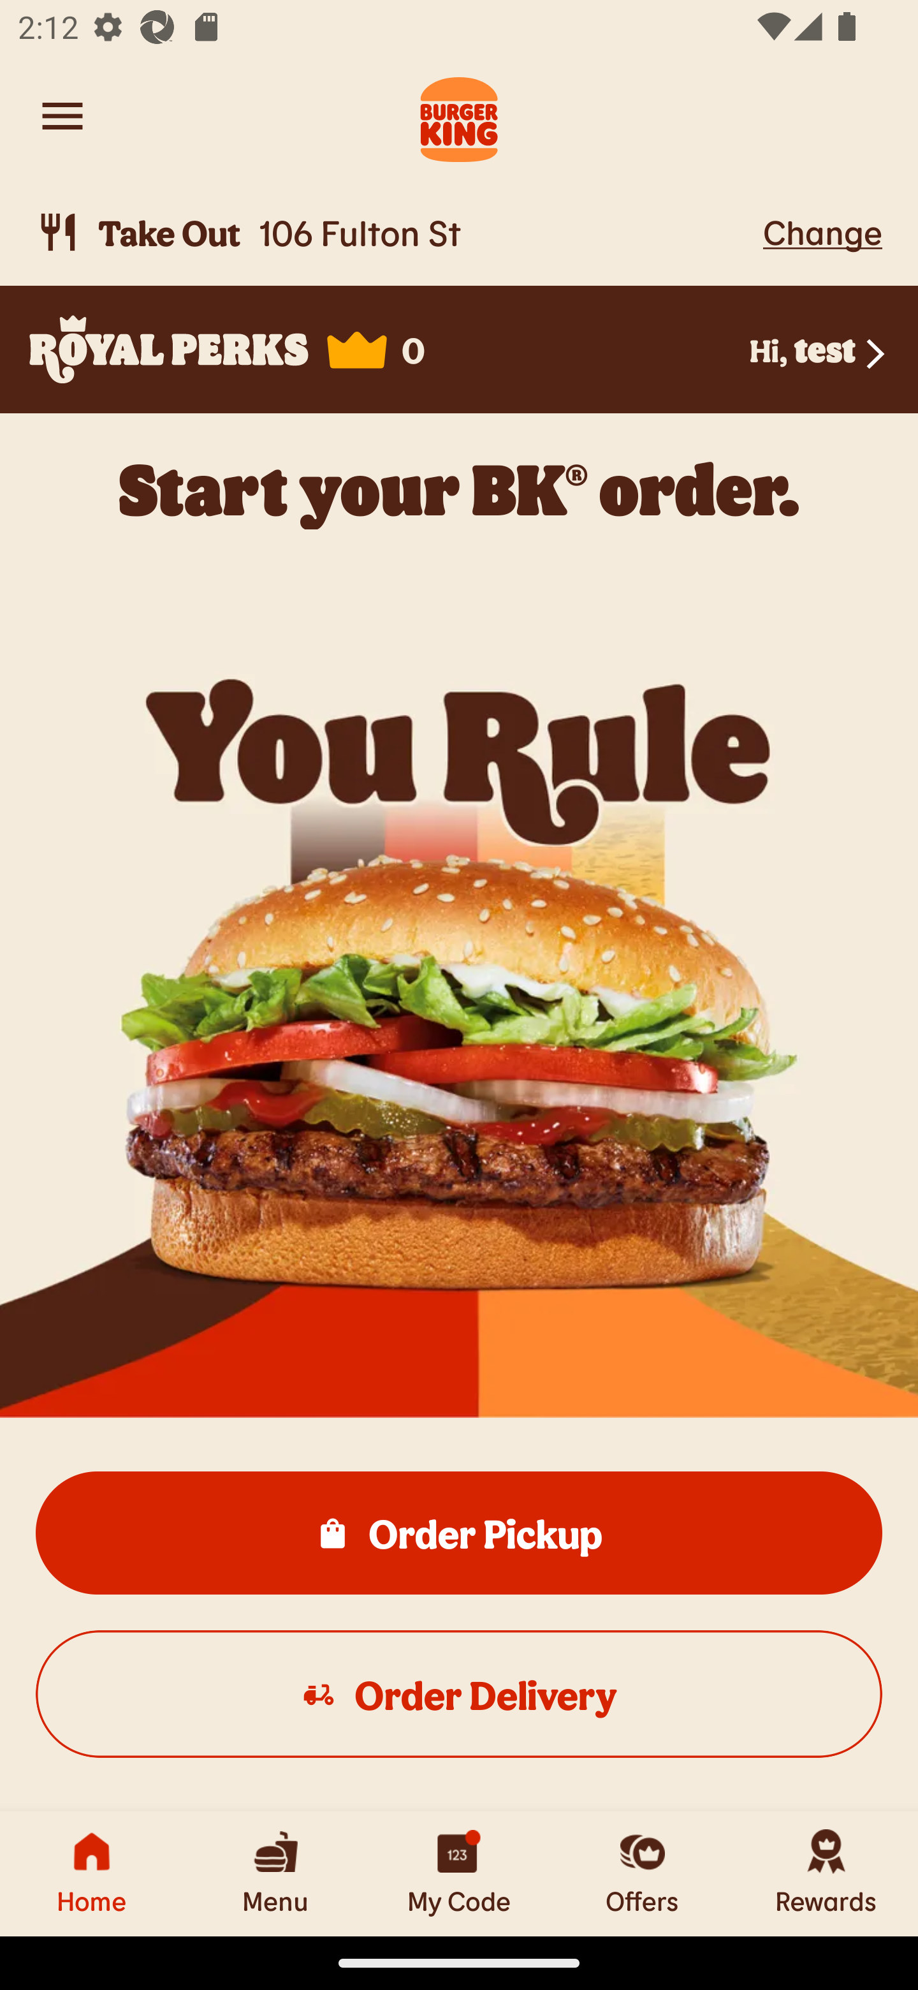  Describe the element at coordinates (92, 1873) in the screenshot. I see `Home` at that location.